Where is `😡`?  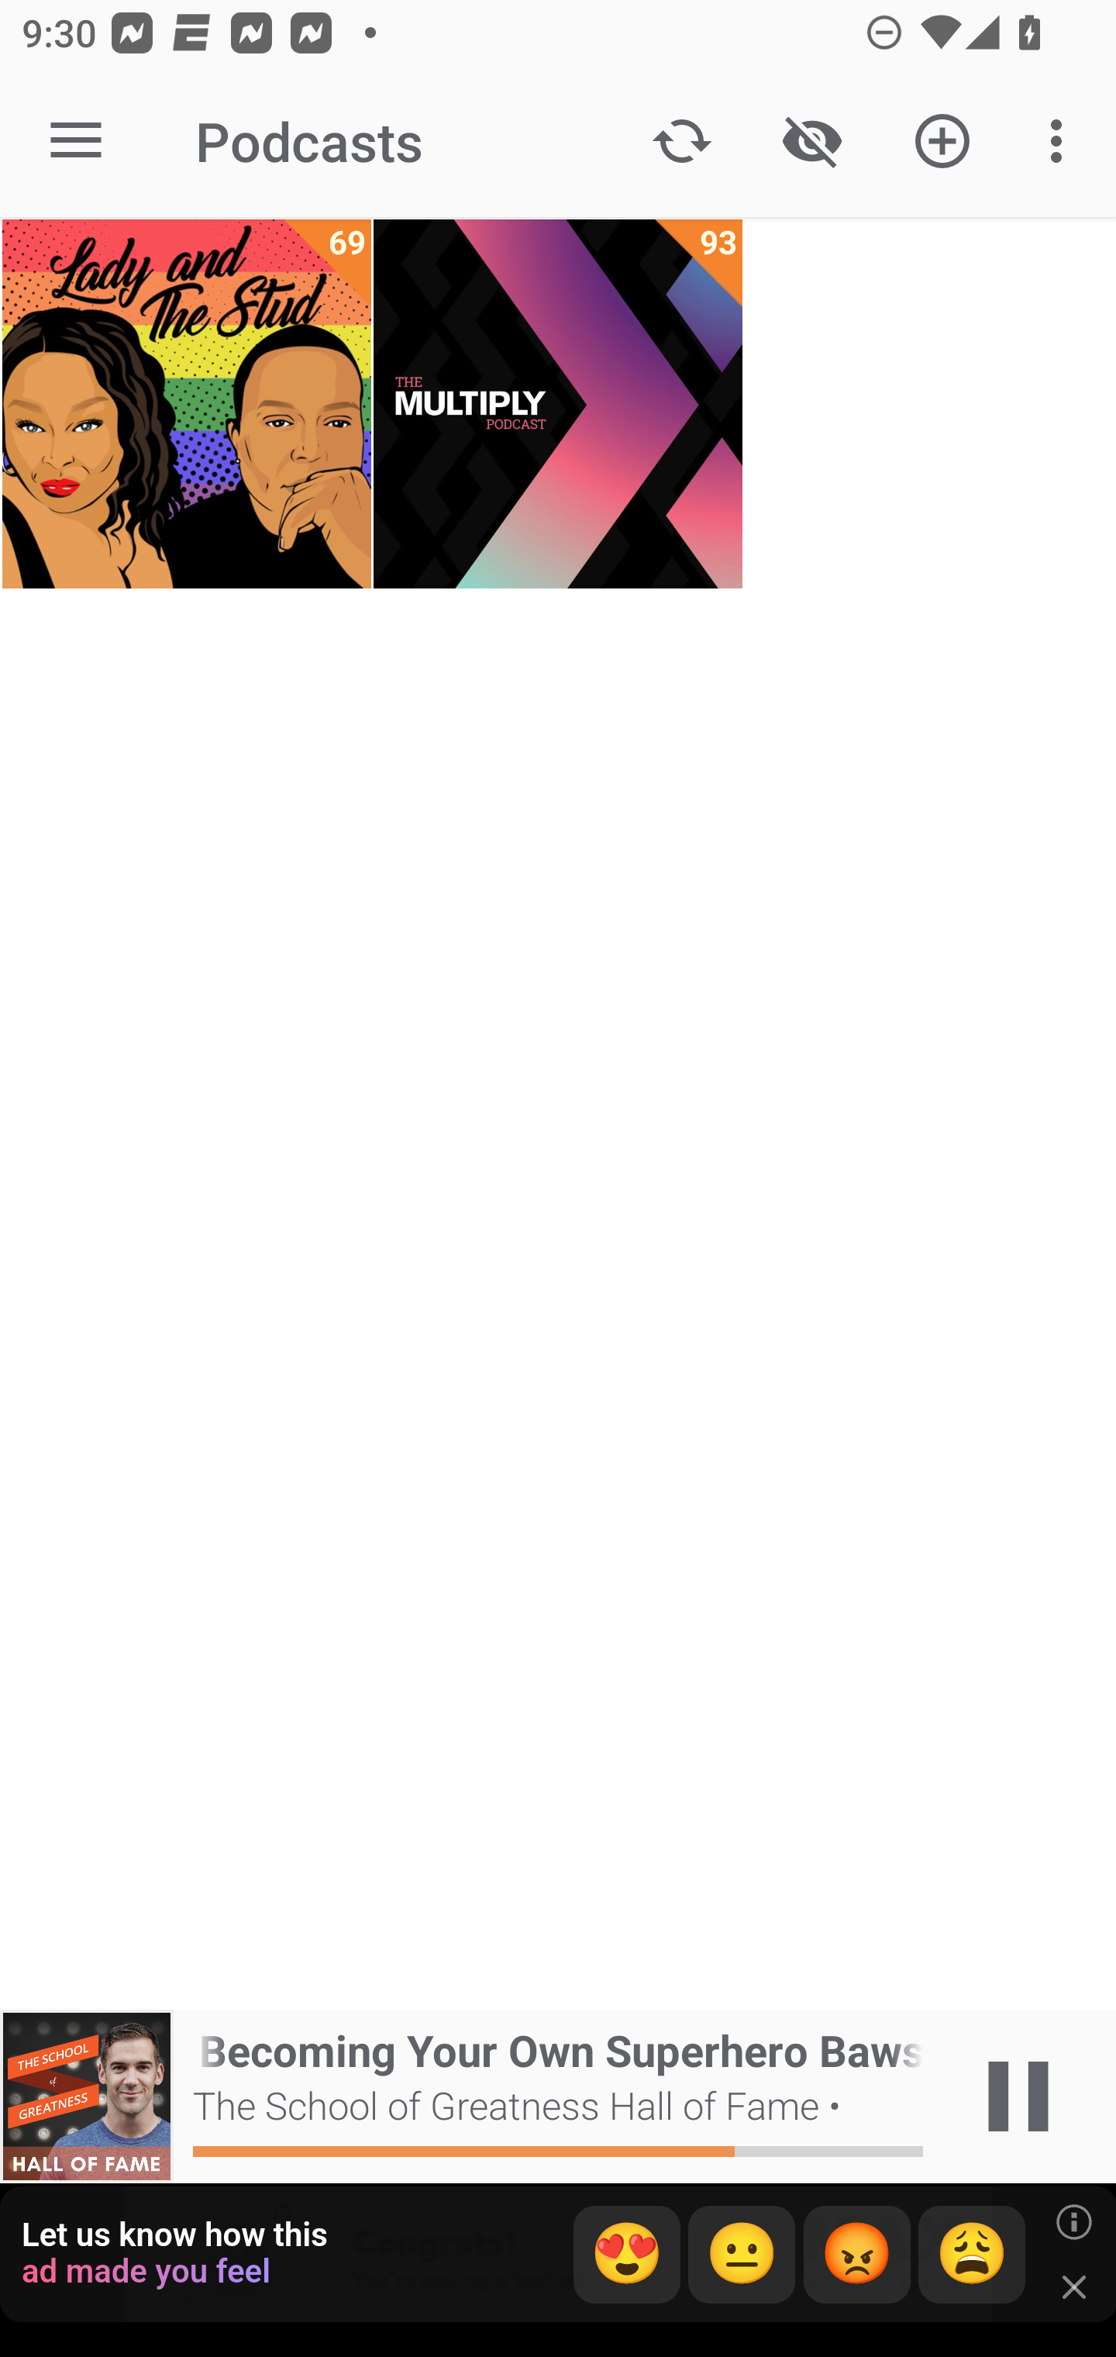
😡 is located at coordinates (857, 2255).